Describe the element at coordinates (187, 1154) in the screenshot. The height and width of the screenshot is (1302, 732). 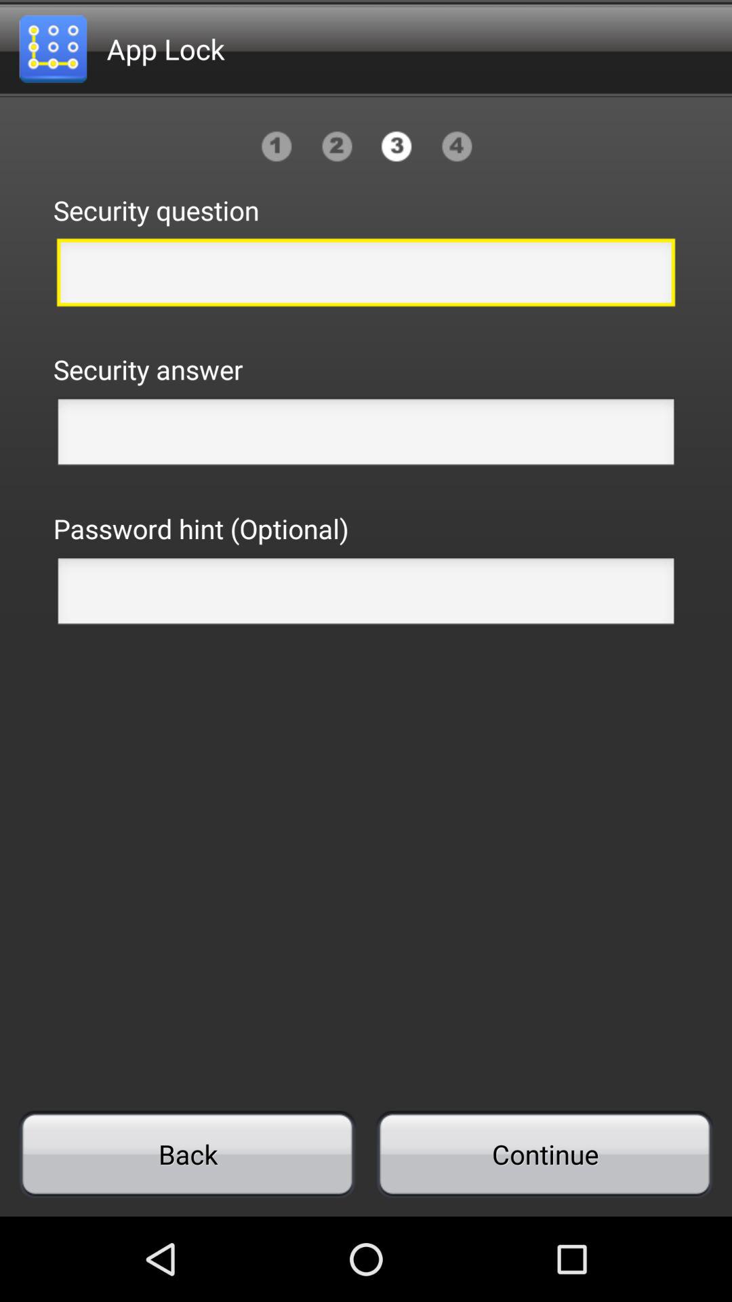
I see `choose back item` at that location.